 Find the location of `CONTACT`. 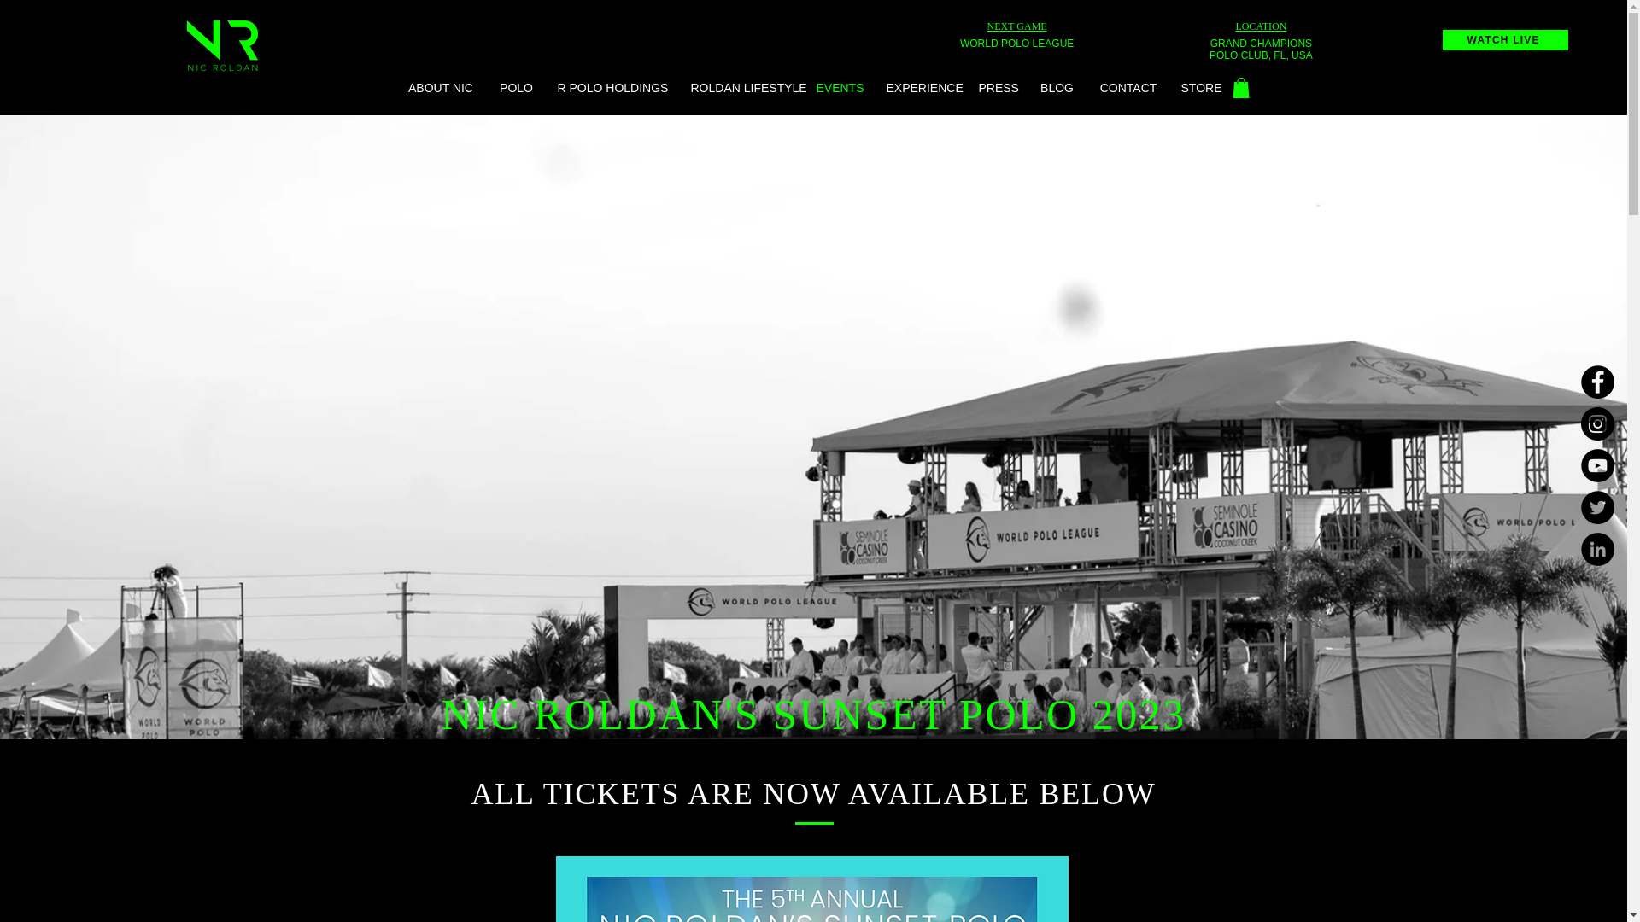

CONTACT is located at coordinates (1127, 87).